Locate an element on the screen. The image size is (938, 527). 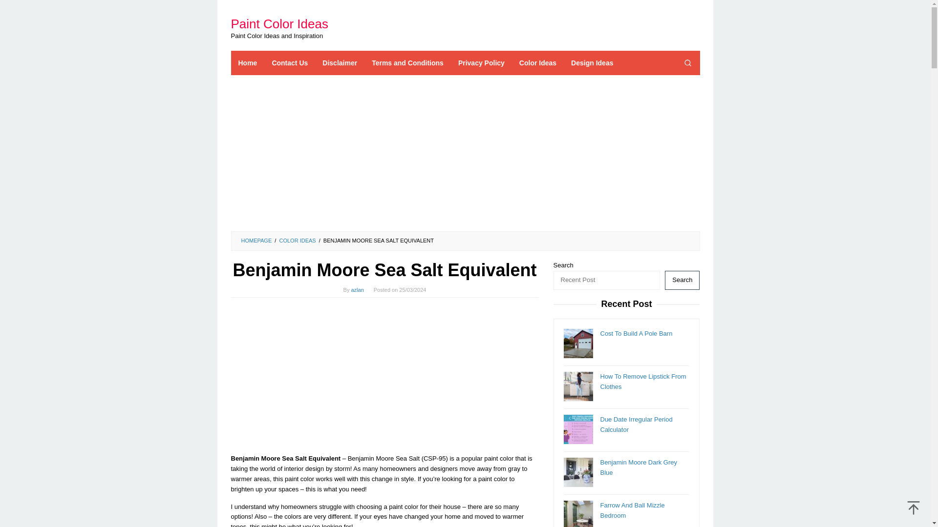
azlan is located at coordinates (357, 290).